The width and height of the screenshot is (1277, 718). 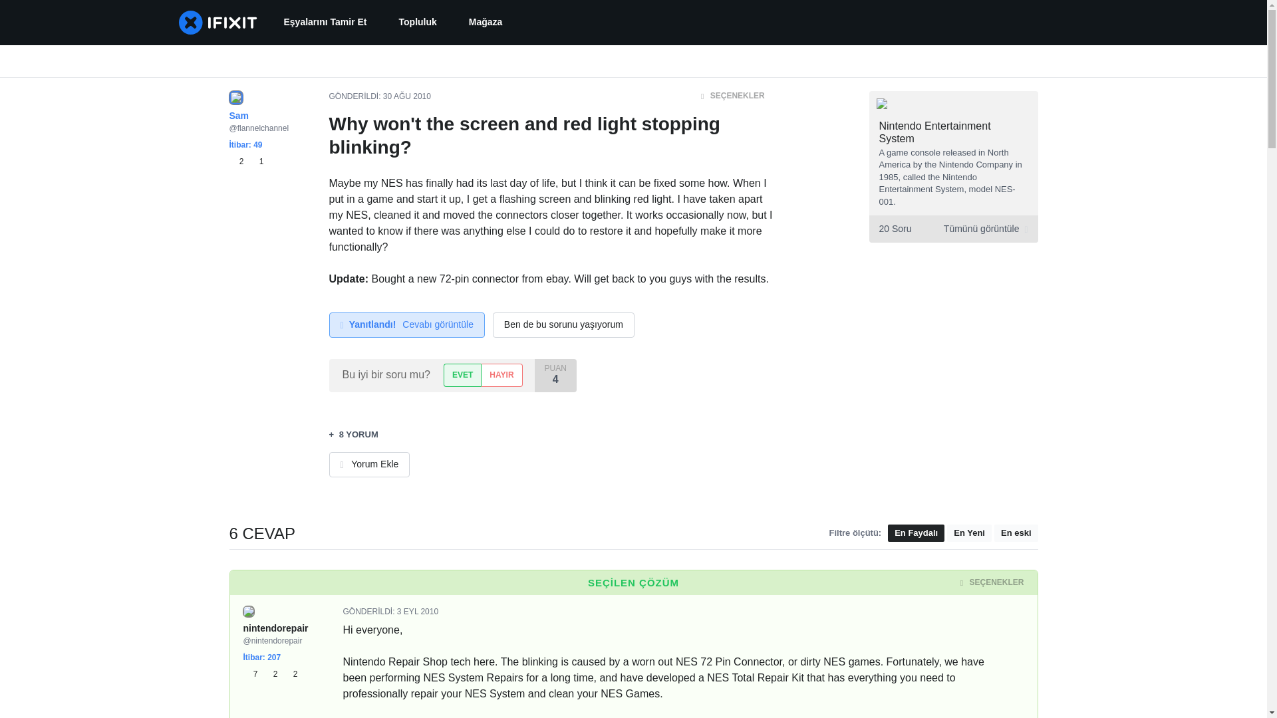 I want to click on Fri, 03 Sep 2010 21:16:16 -0700, so click(x=418, y=611).